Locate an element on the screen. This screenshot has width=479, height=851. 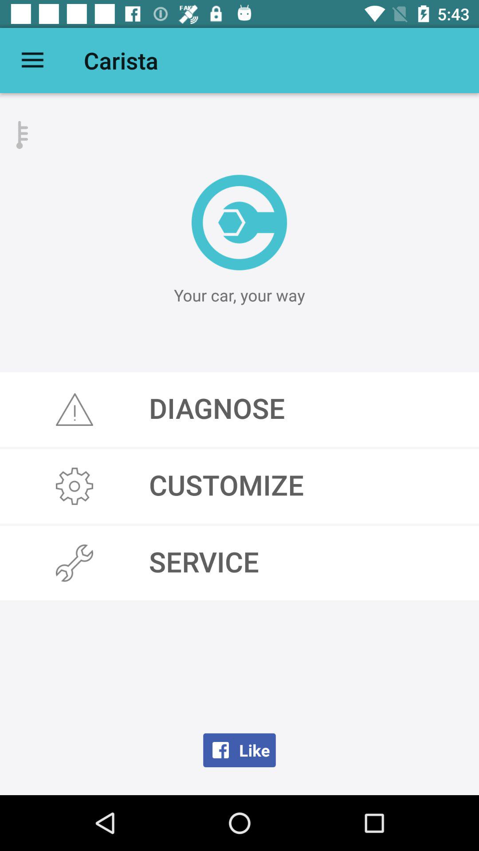
open the like icon is located at coordinates (239, 750).